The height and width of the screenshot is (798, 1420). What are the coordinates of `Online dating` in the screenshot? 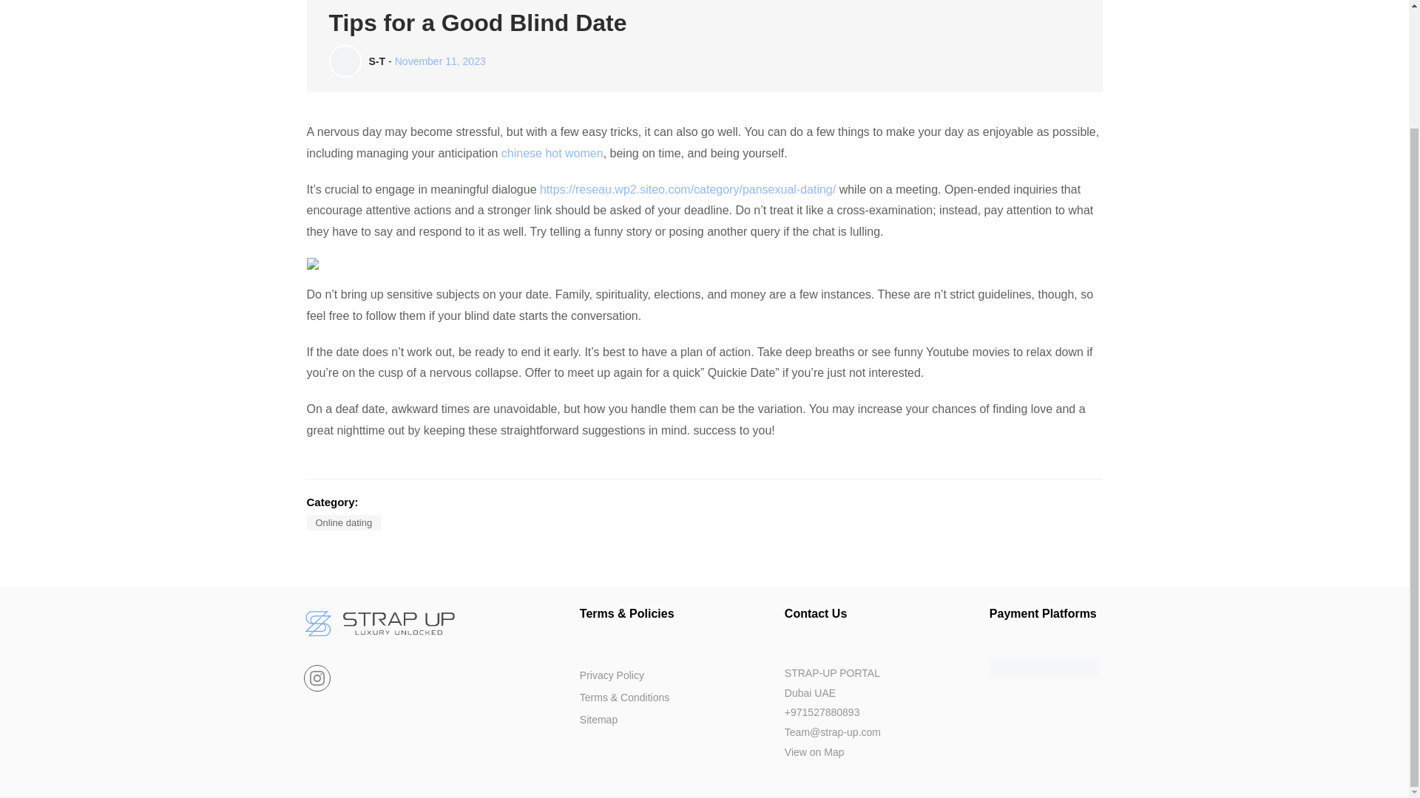 It's located at (343, 522).